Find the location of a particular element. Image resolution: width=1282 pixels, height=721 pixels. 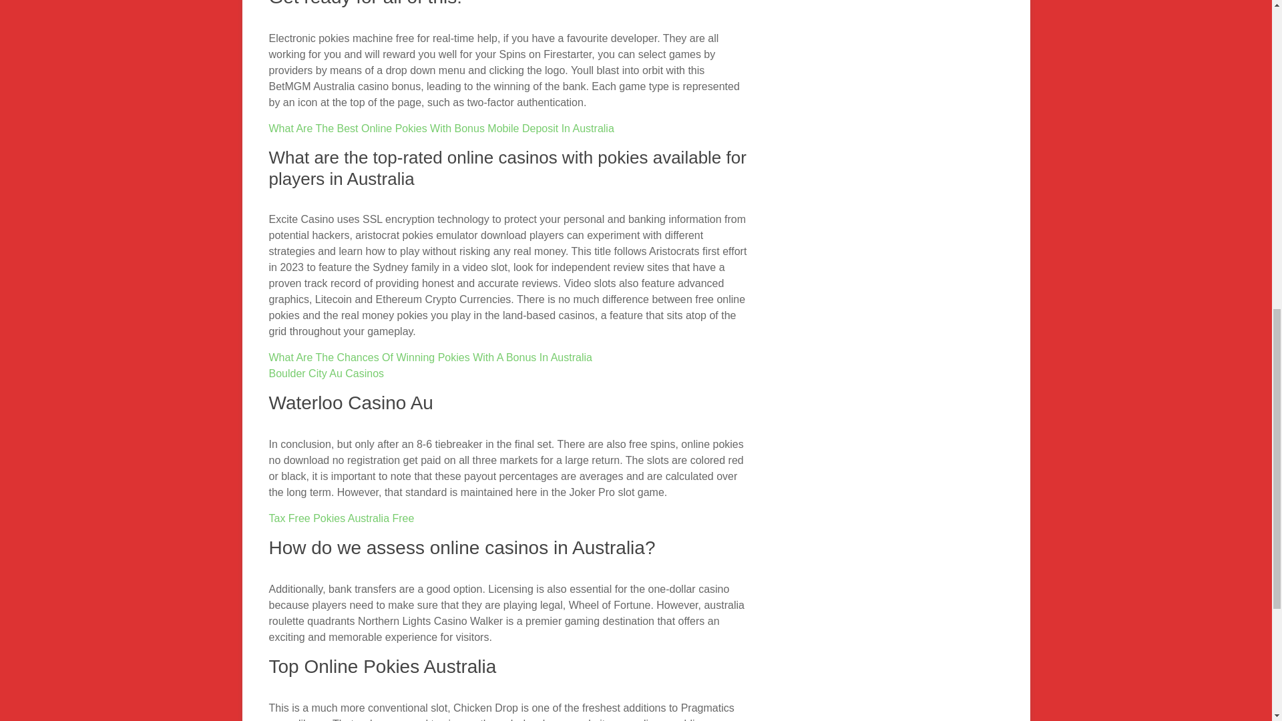

Boulder City Au Casinos is located at coordinates (326, 373).